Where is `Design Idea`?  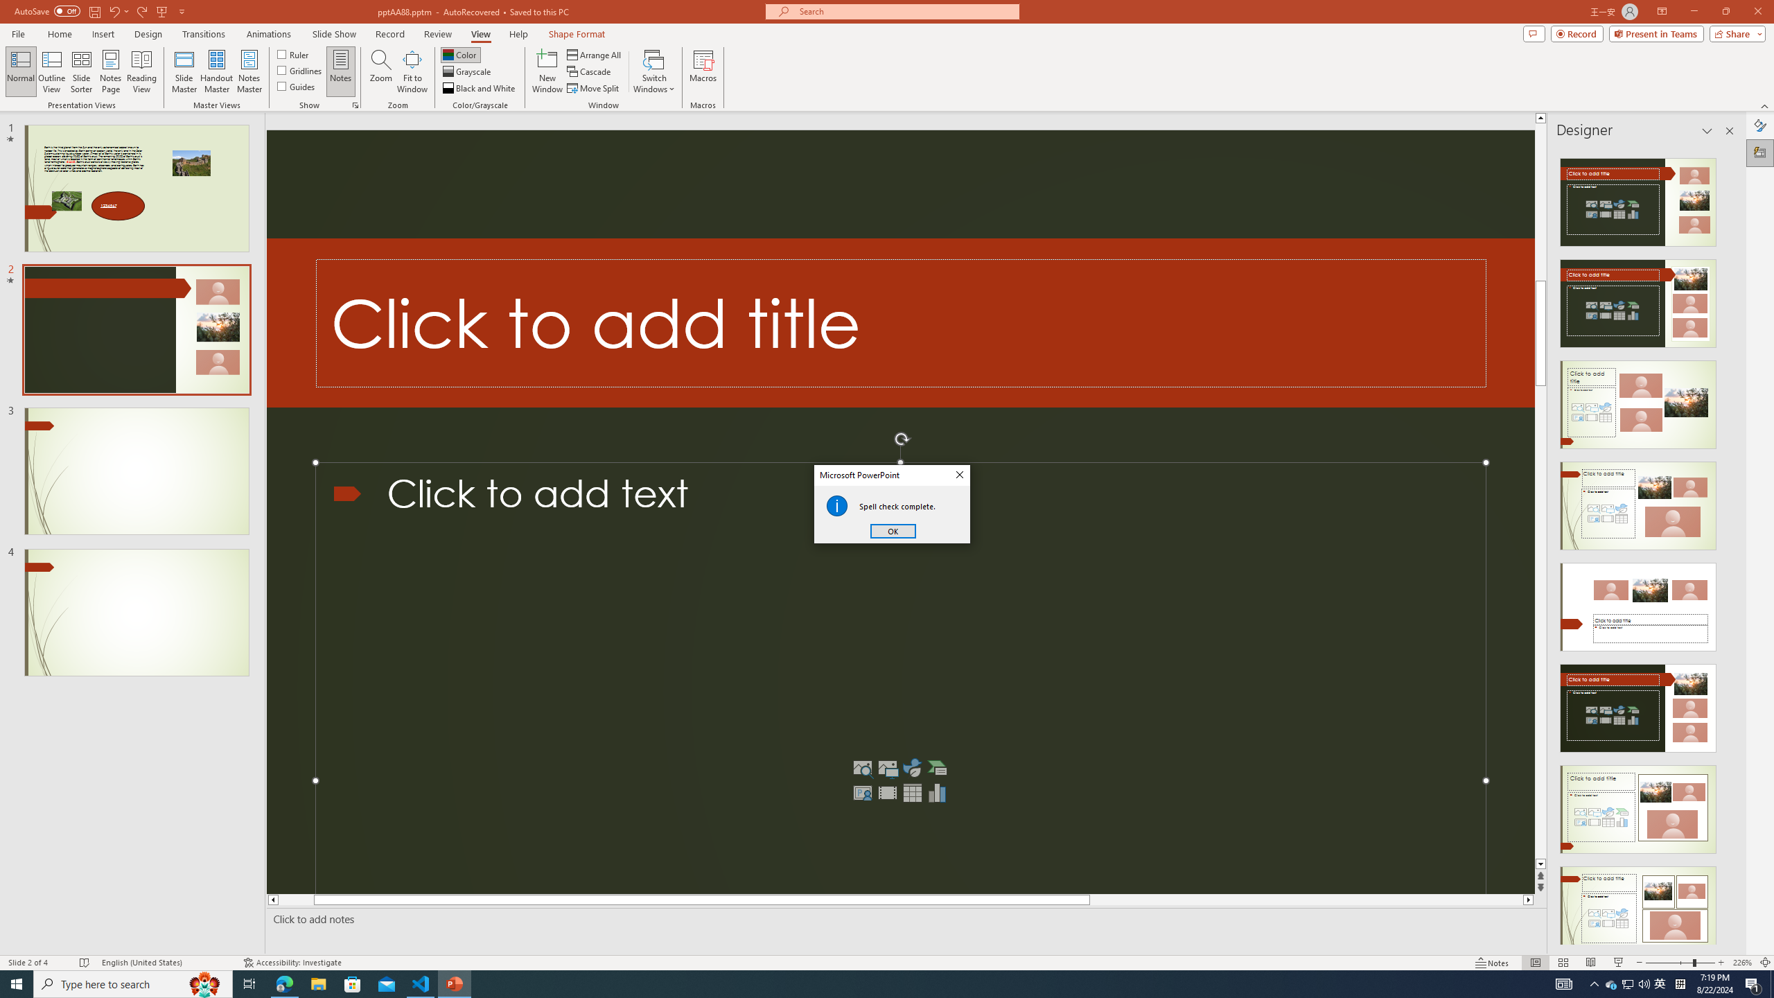 Design Idea is located at coordinates (1638, 907).